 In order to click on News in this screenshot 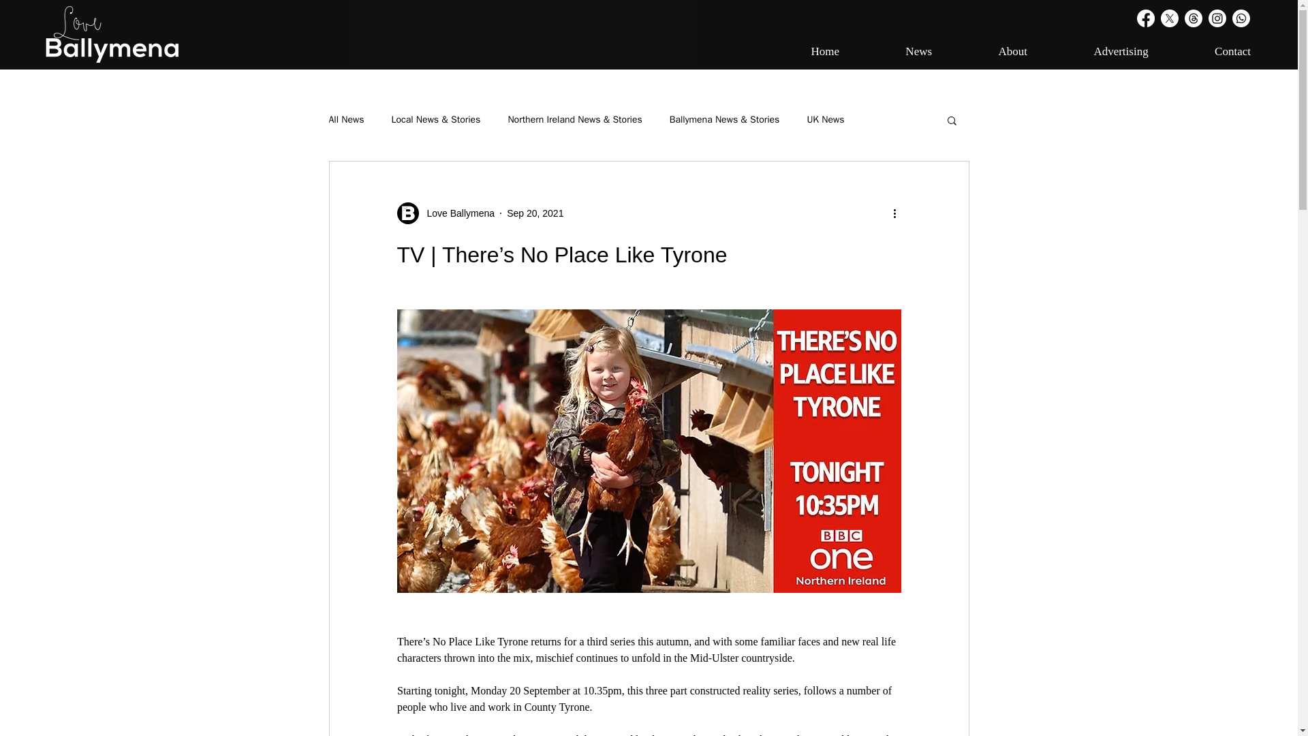, I will do `click(895, 52)`.